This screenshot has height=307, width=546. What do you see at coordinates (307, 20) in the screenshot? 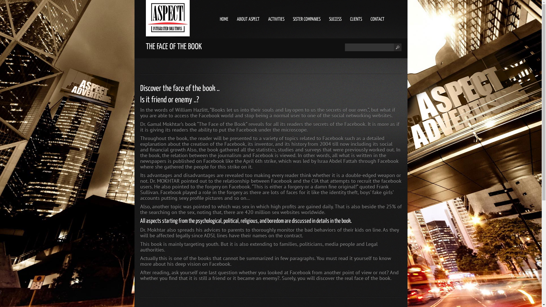
I see `SISTER COMPANIES` at bounding box center [307, 20].